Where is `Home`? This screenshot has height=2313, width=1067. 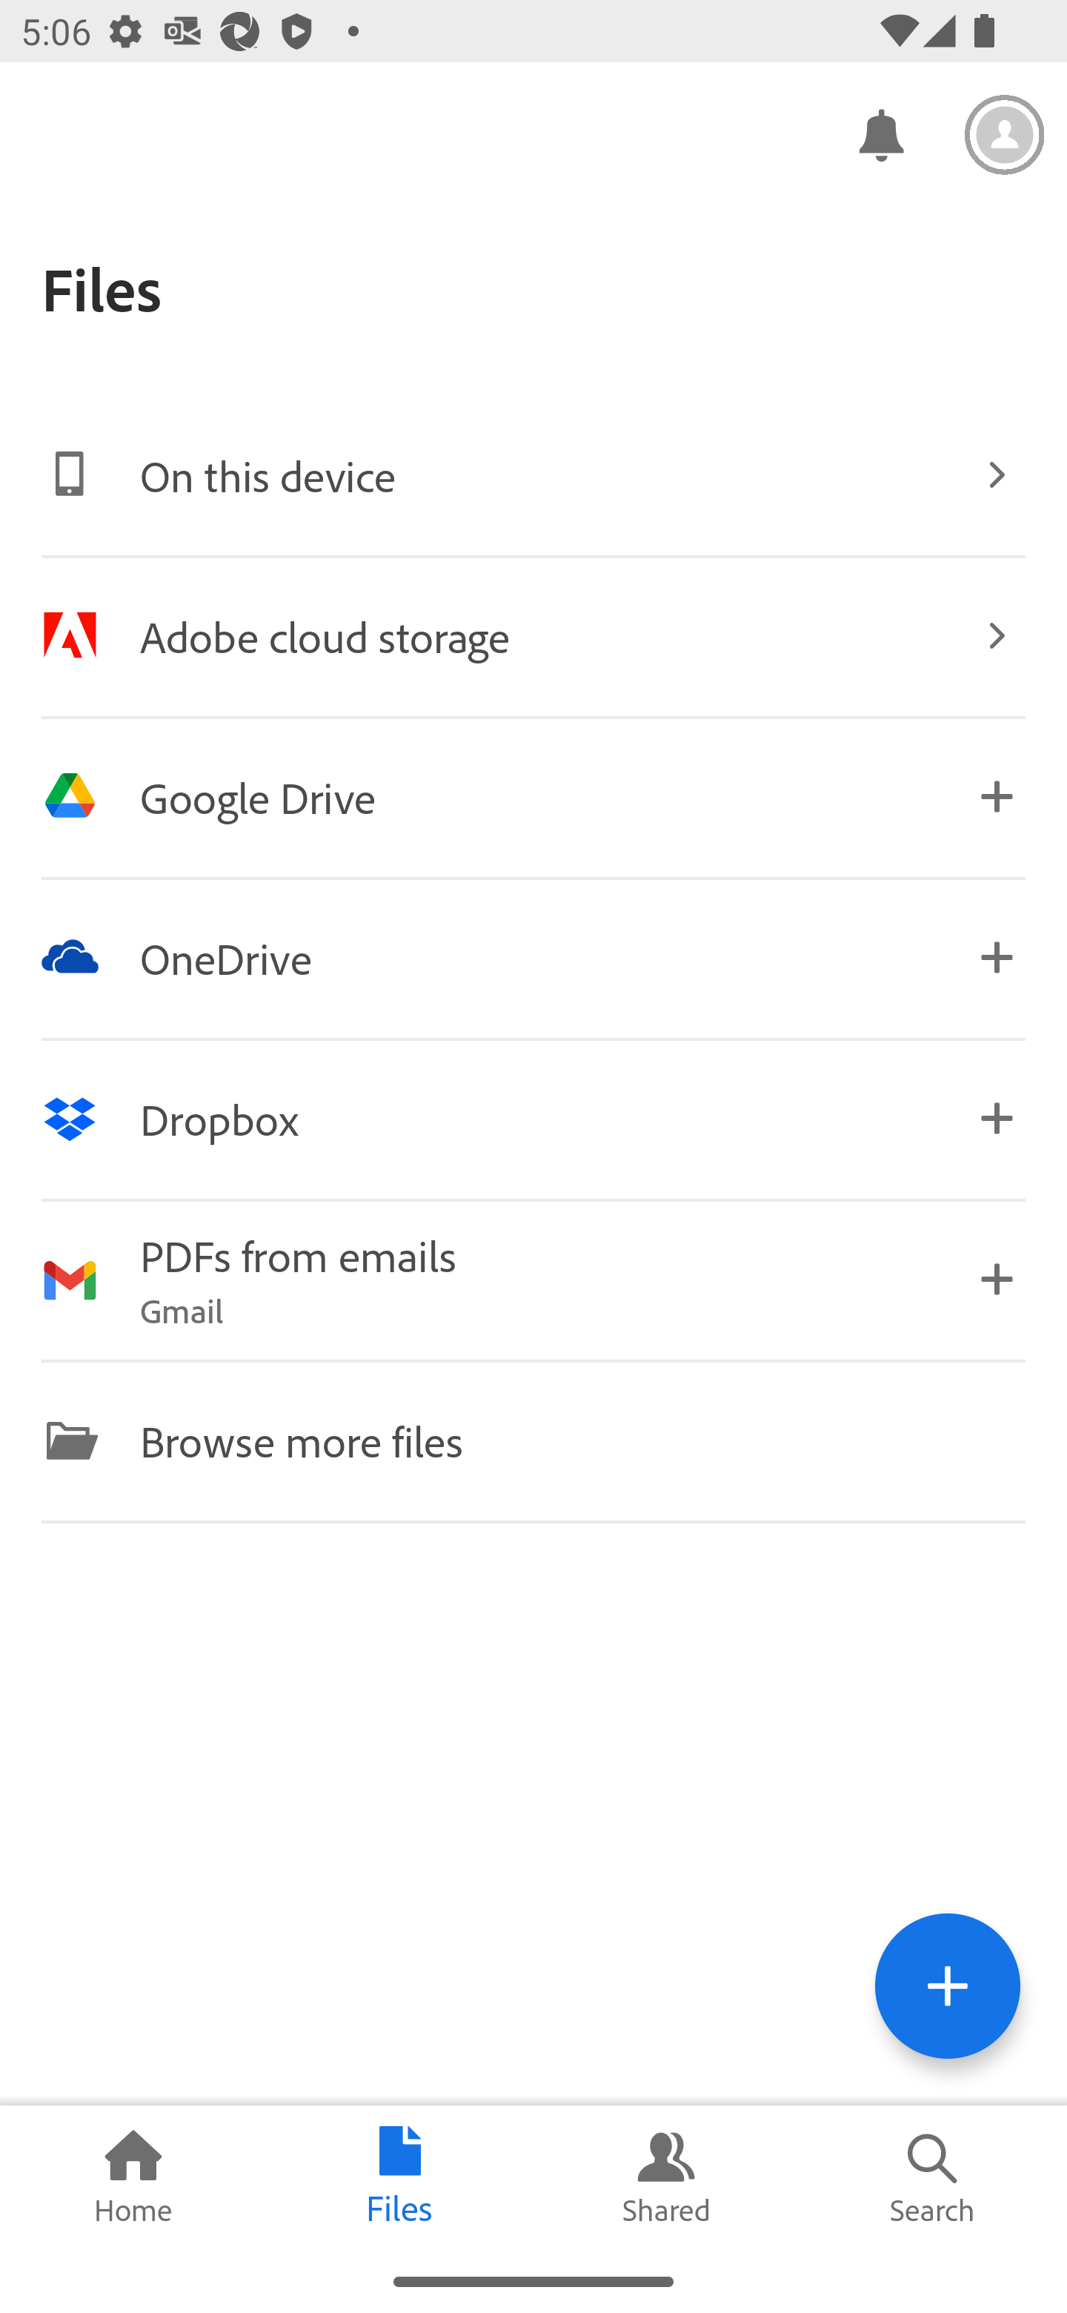 Home is located at coordinates (133, 2177).